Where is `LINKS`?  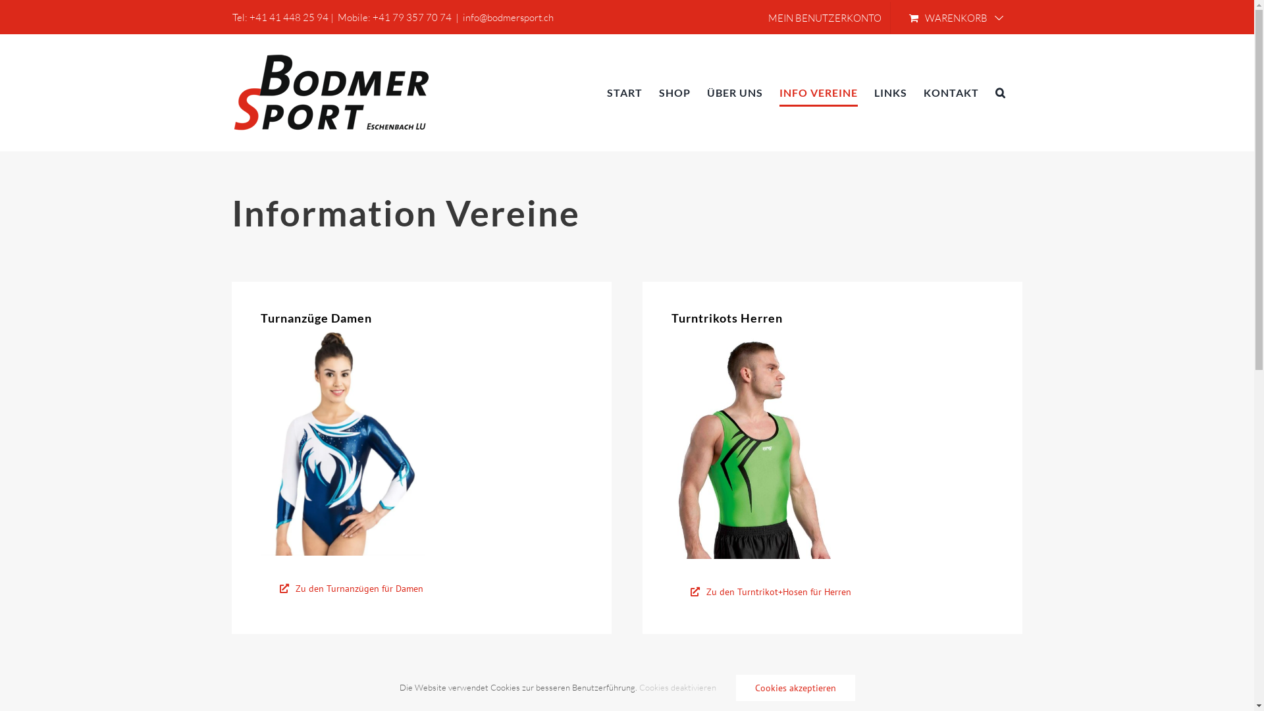 LINKS is located at coordinates (891, 92).